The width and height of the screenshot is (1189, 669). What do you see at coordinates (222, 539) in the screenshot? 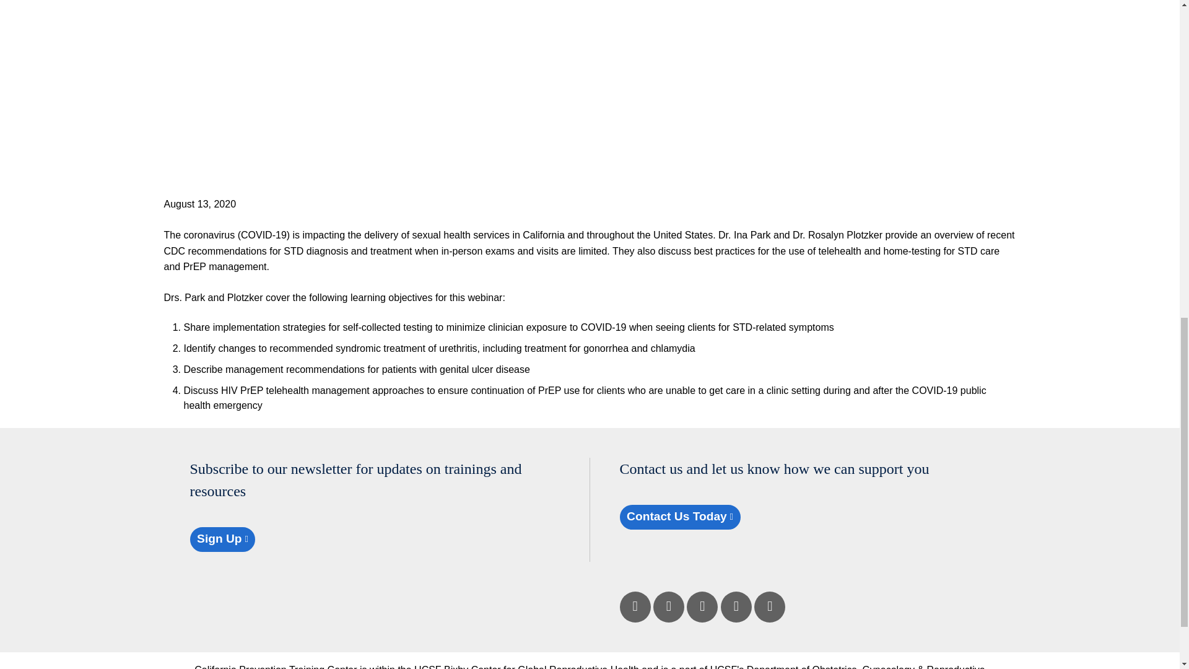
I see `Sign Up` at bounding box center [222, 539].